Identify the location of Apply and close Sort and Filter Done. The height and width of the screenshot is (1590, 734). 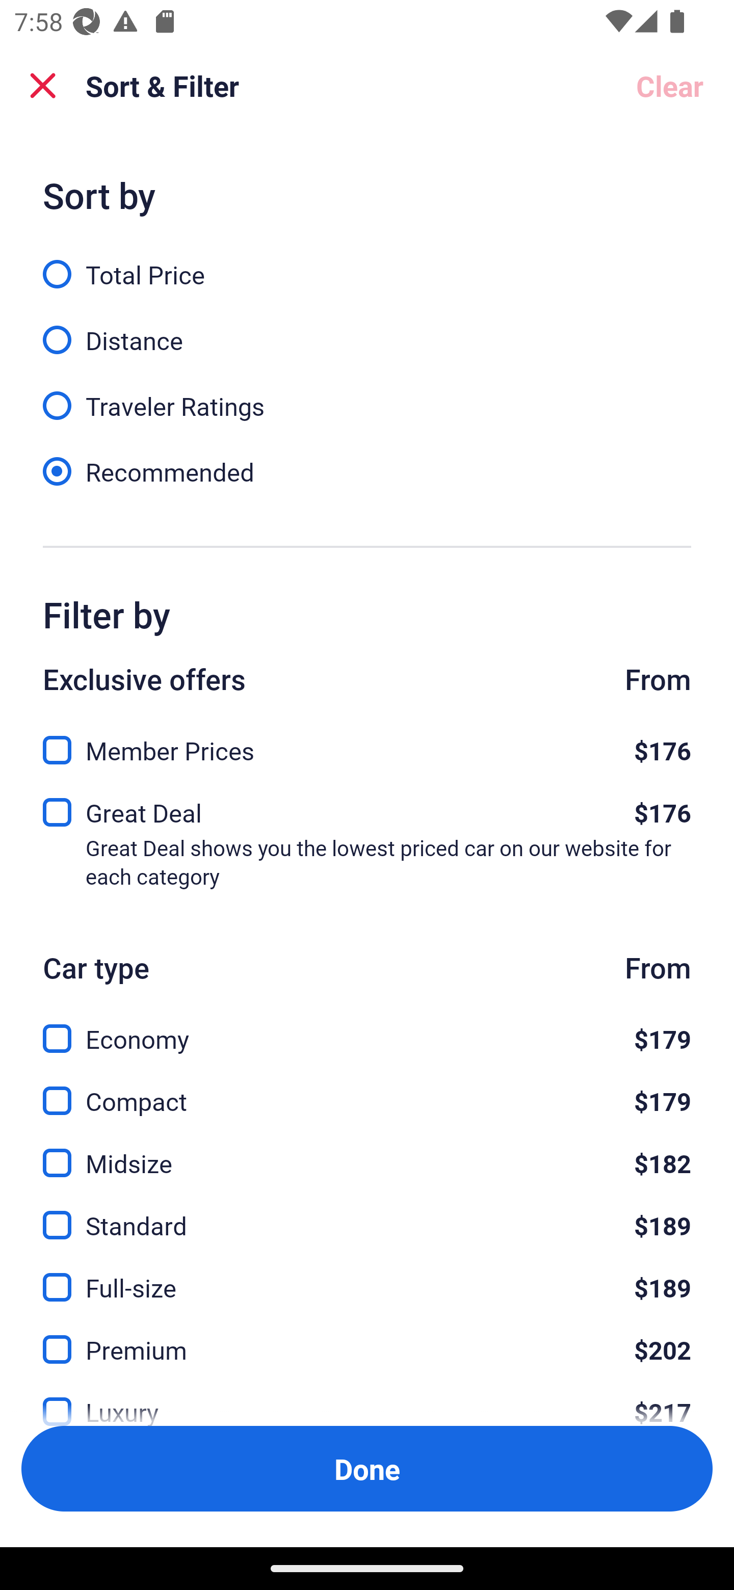
(367, 1469).